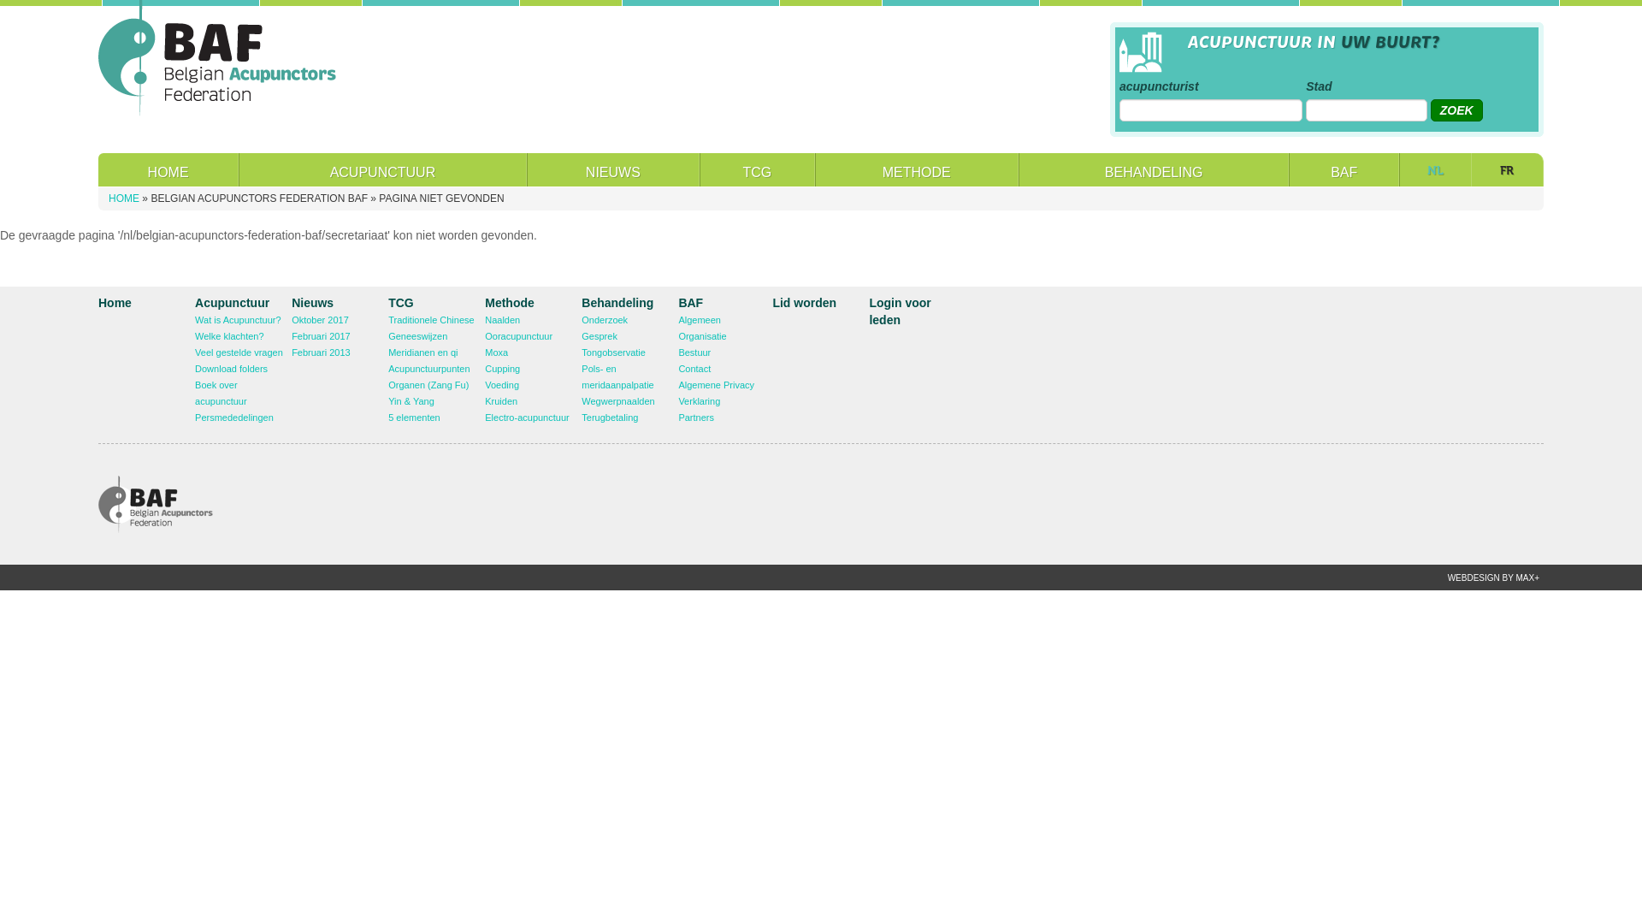 The width and height of the screenshot is (1642, 924). Describe the element at coordinates (1344, 169) in the screenshot. I see `BAF` at that location.